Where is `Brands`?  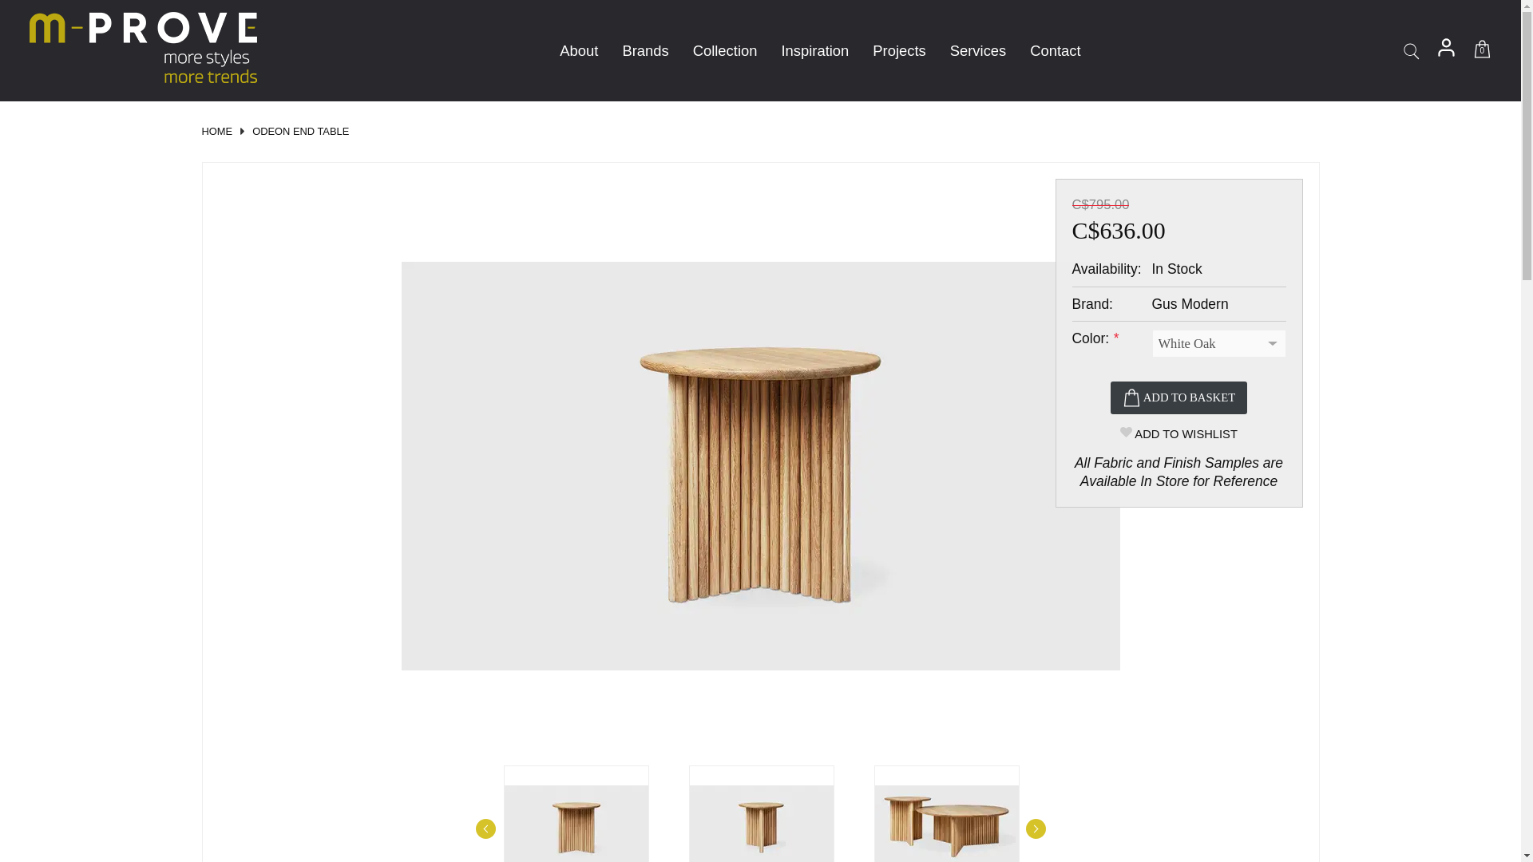 Brands is located at coordinates (645, 50).